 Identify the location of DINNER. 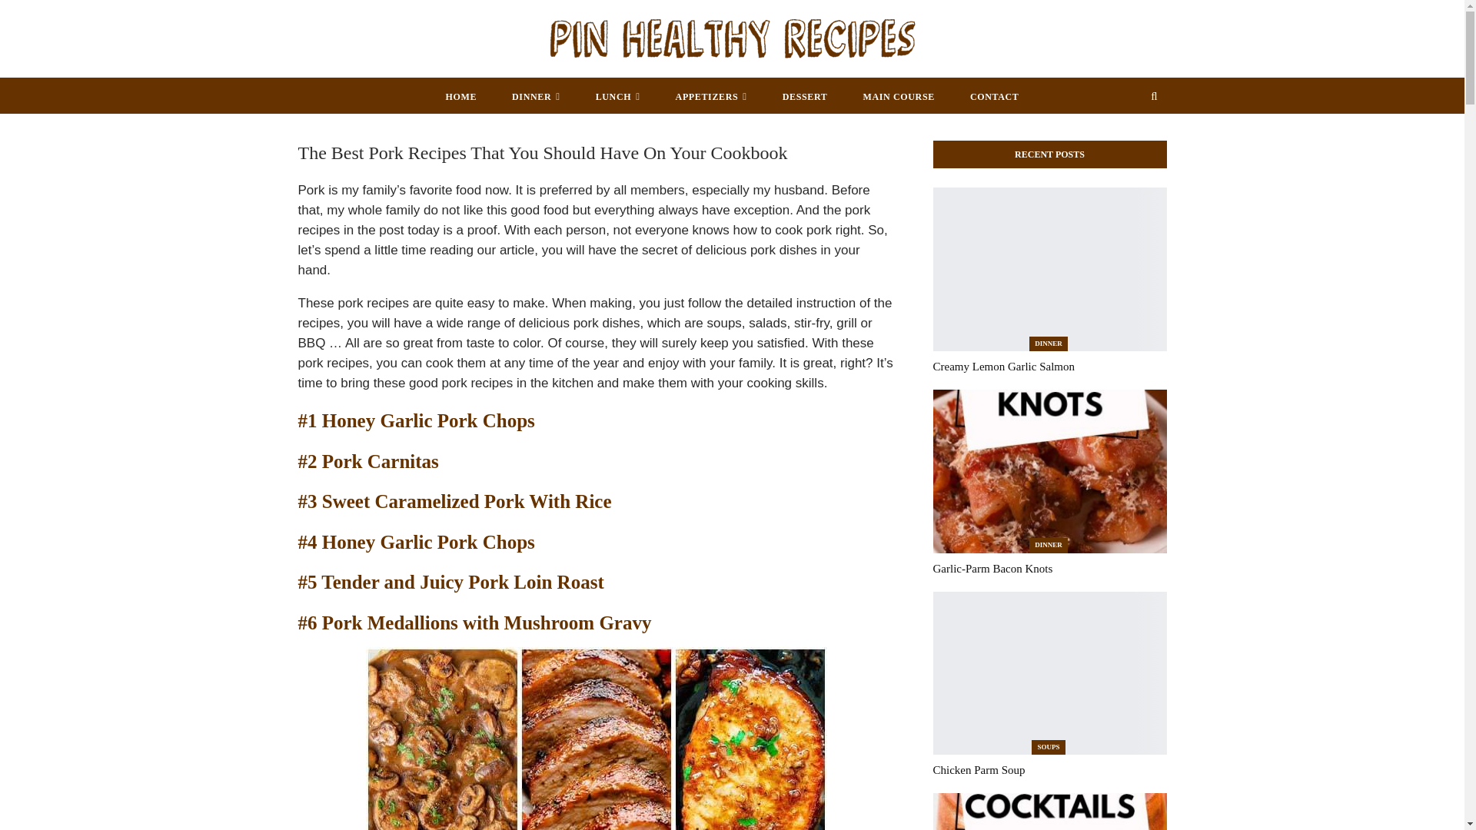
(537, 97).